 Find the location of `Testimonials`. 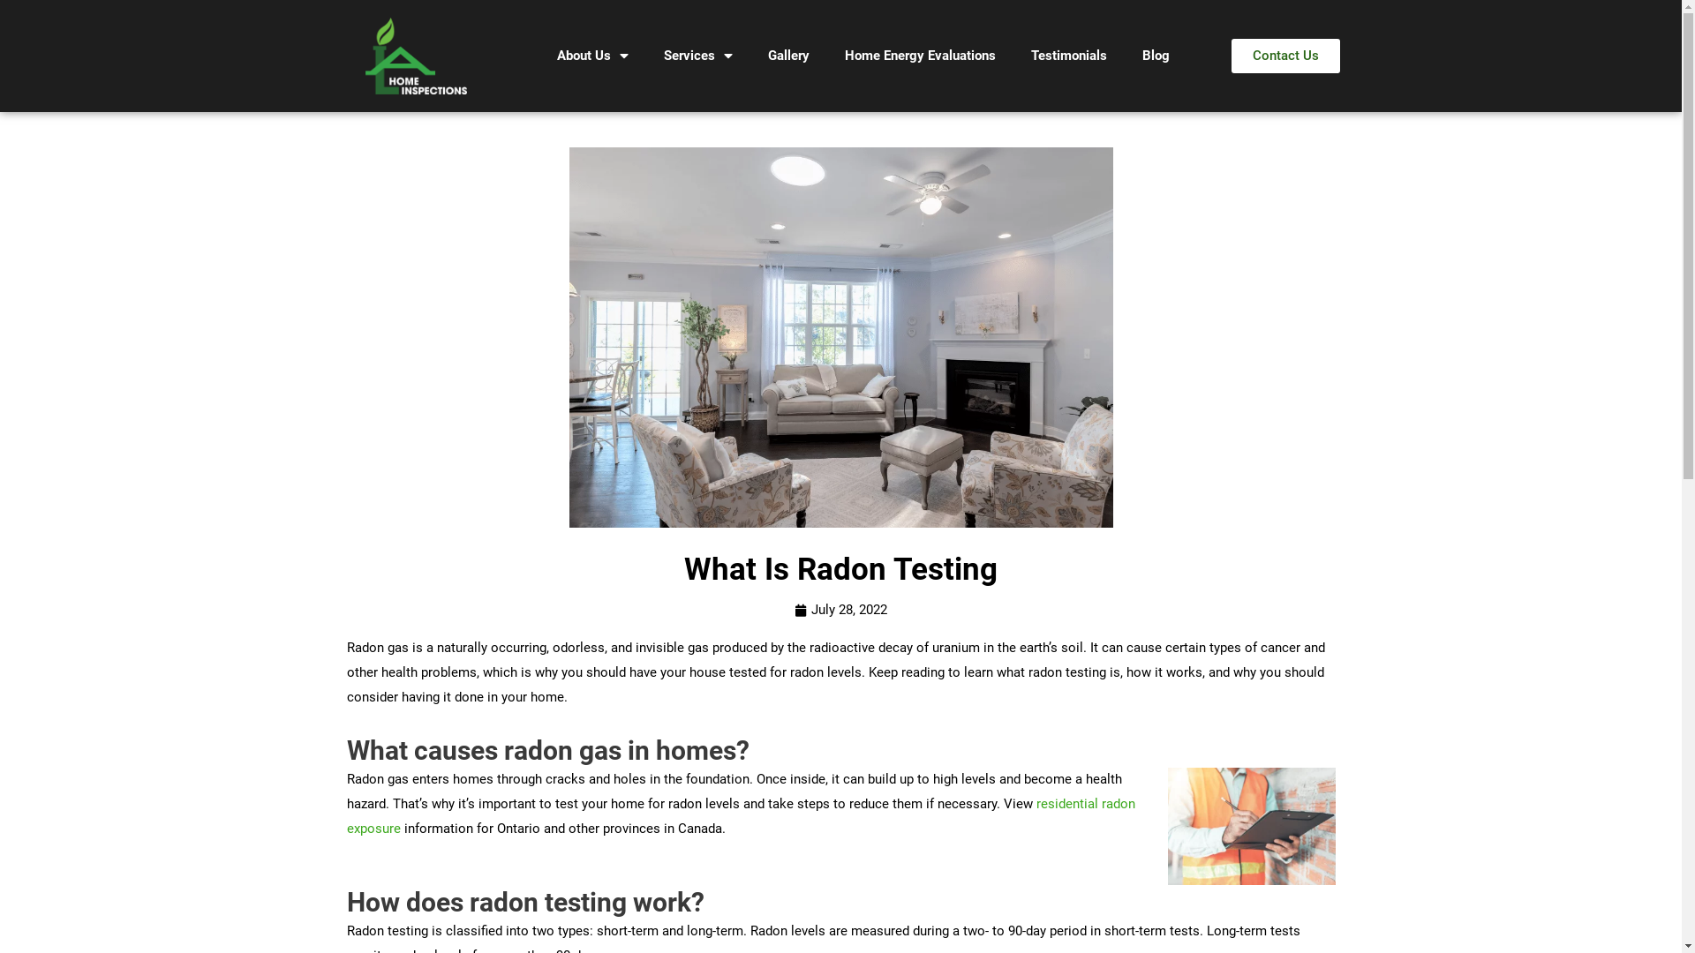

Testimonials is located at coordinates (1069, 56).